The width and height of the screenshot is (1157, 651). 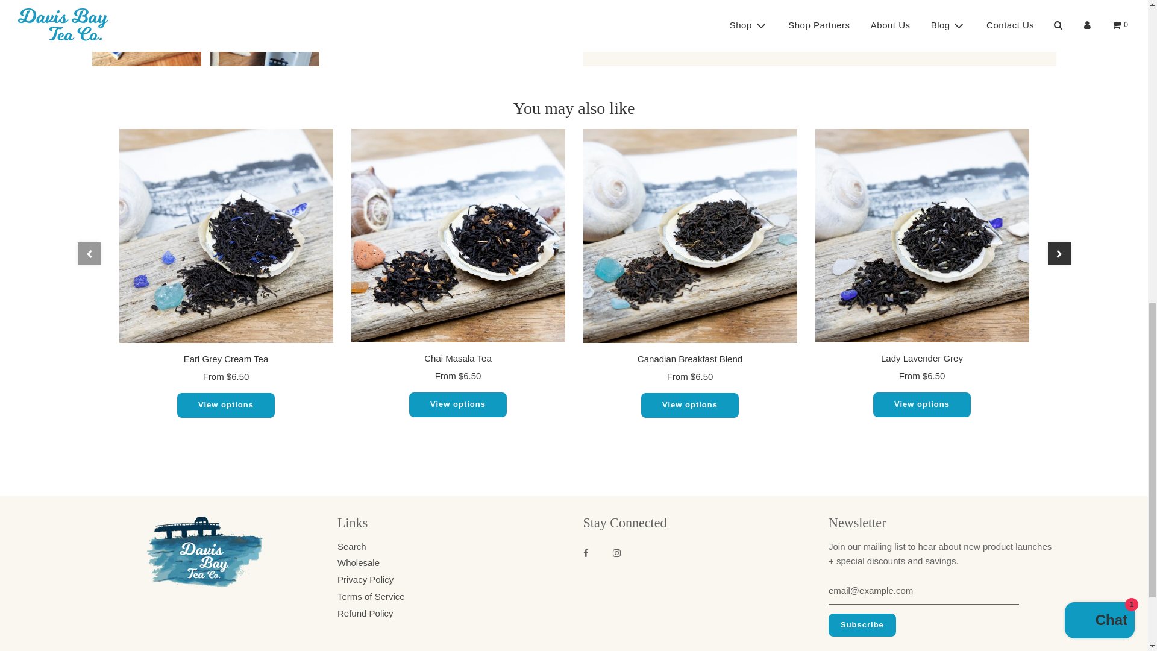 What do you see at coordinates (225, 236) in the screenshot?
I see `Earl Grey Cream Tea` at bounding box center [225, 236].